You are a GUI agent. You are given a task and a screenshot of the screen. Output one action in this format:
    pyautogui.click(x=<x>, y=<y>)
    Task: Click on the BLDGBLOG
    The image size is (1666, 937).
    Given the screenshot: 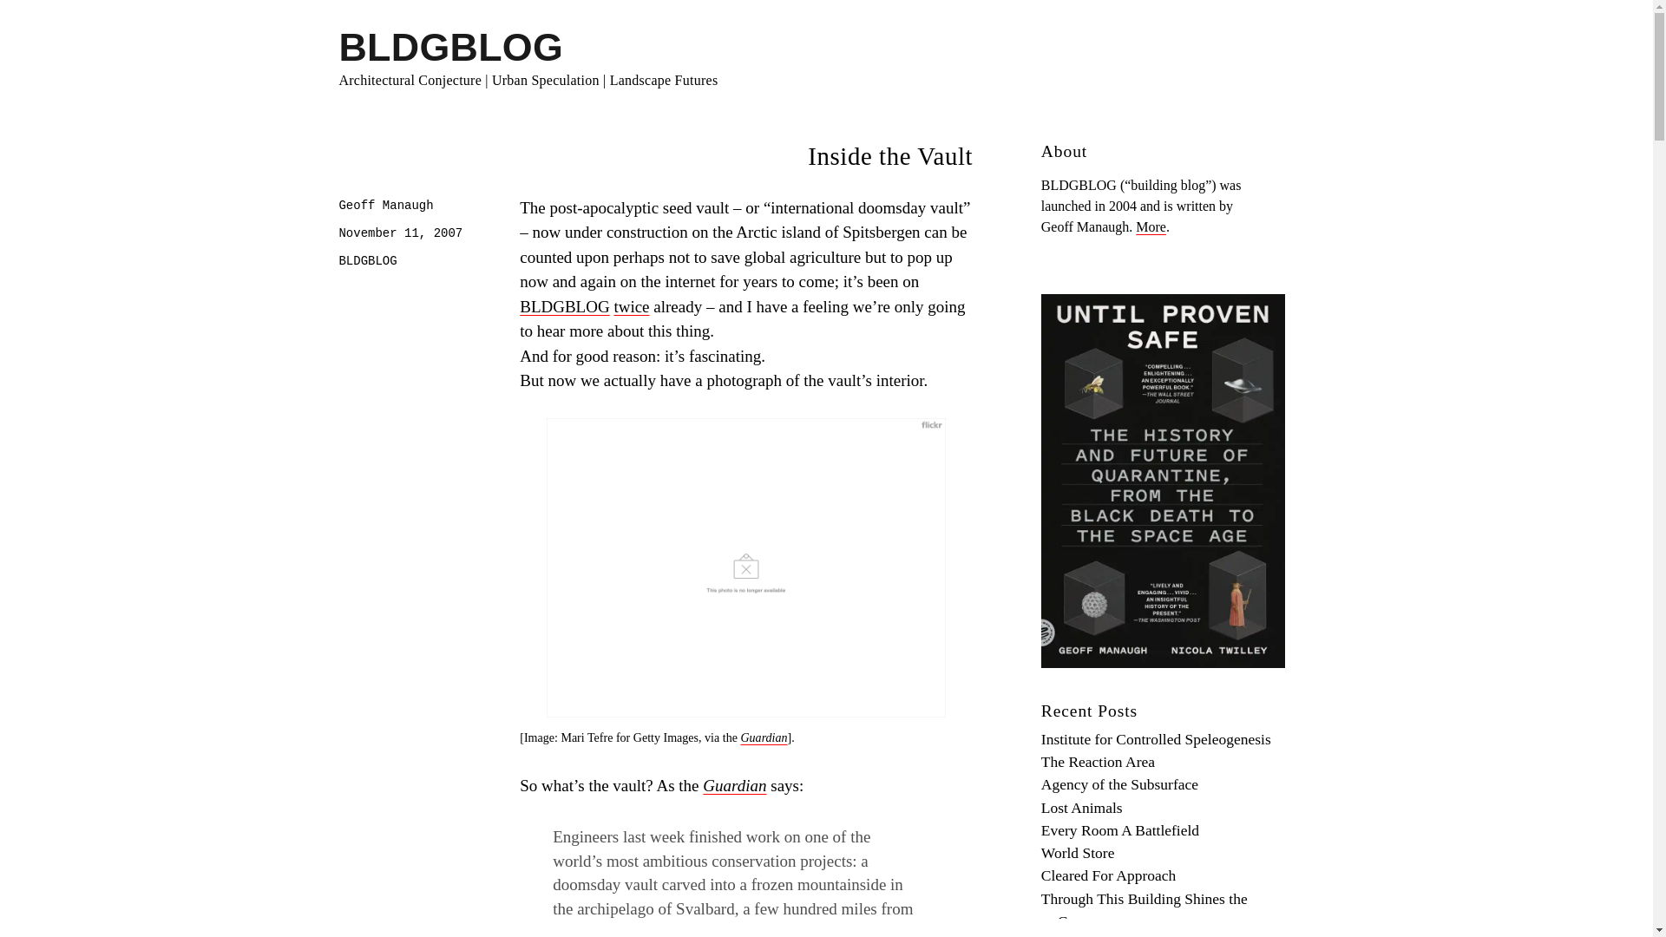 What is the action you would take?
    pyautogui.click(x=366, y=260)
    